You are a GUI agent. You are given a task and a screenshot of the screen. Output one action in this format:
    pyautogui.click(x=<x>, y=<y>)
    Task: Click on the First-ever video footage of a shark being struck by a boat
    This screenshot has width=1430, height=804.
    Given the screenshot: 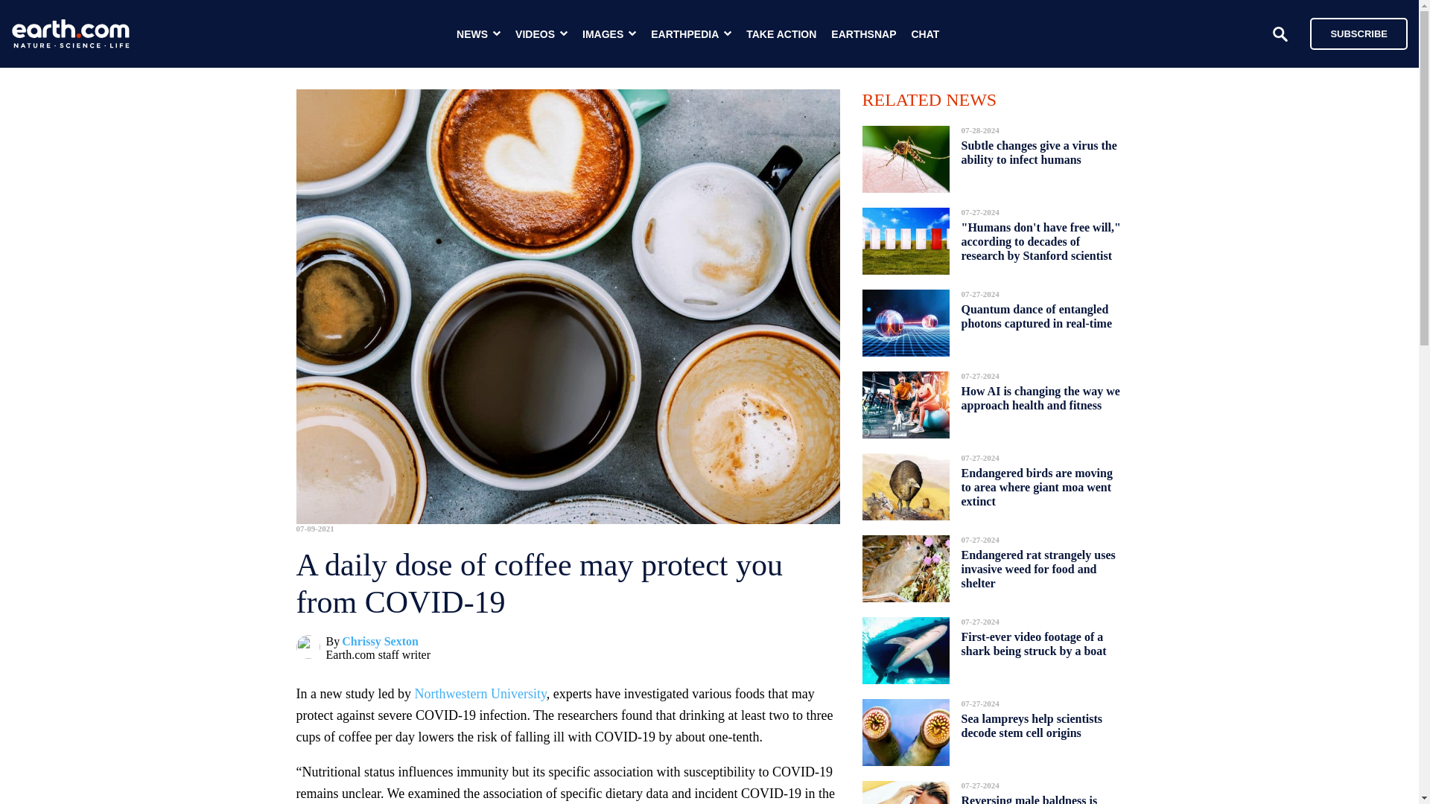 What is the action you would take?
    pyautogui.click(x=1033, y=644)
    